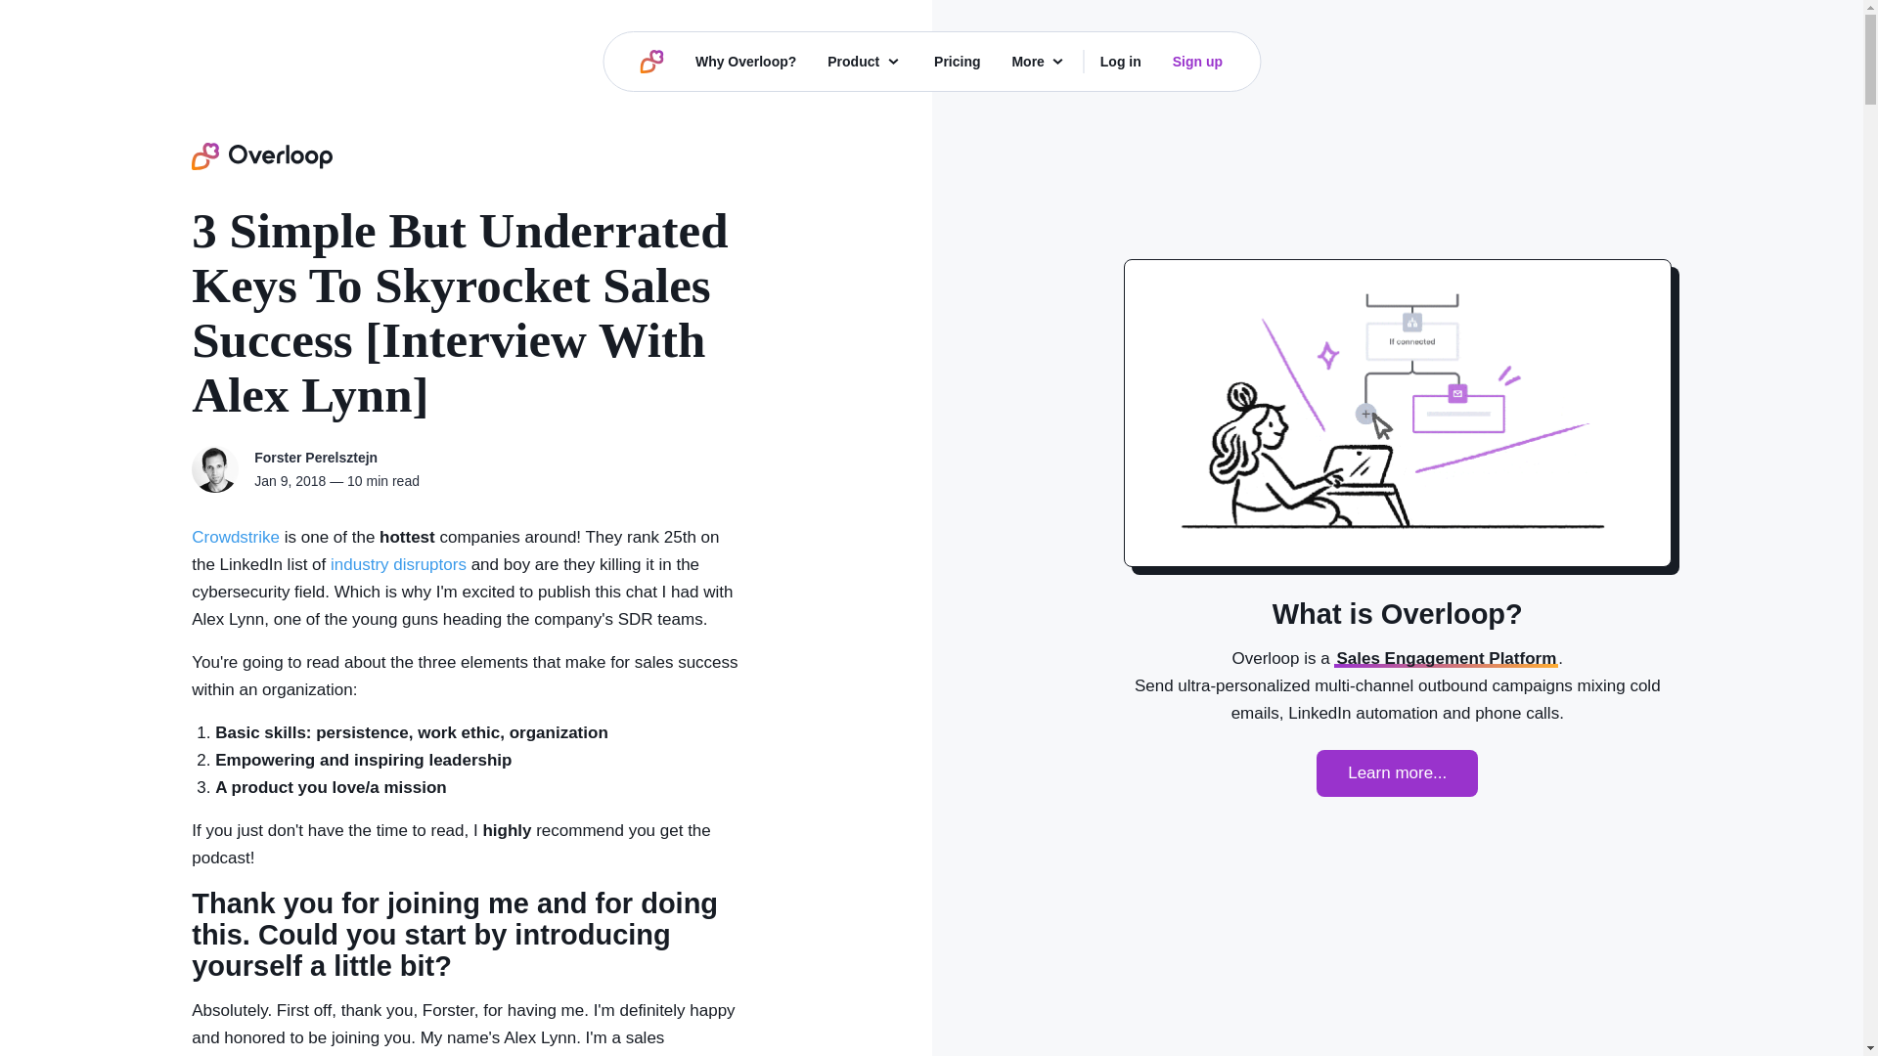 The image size is (1878, 1056). Describe the element at coordinates (261, 156) in the screenshot. I see `Overloop` at that location.